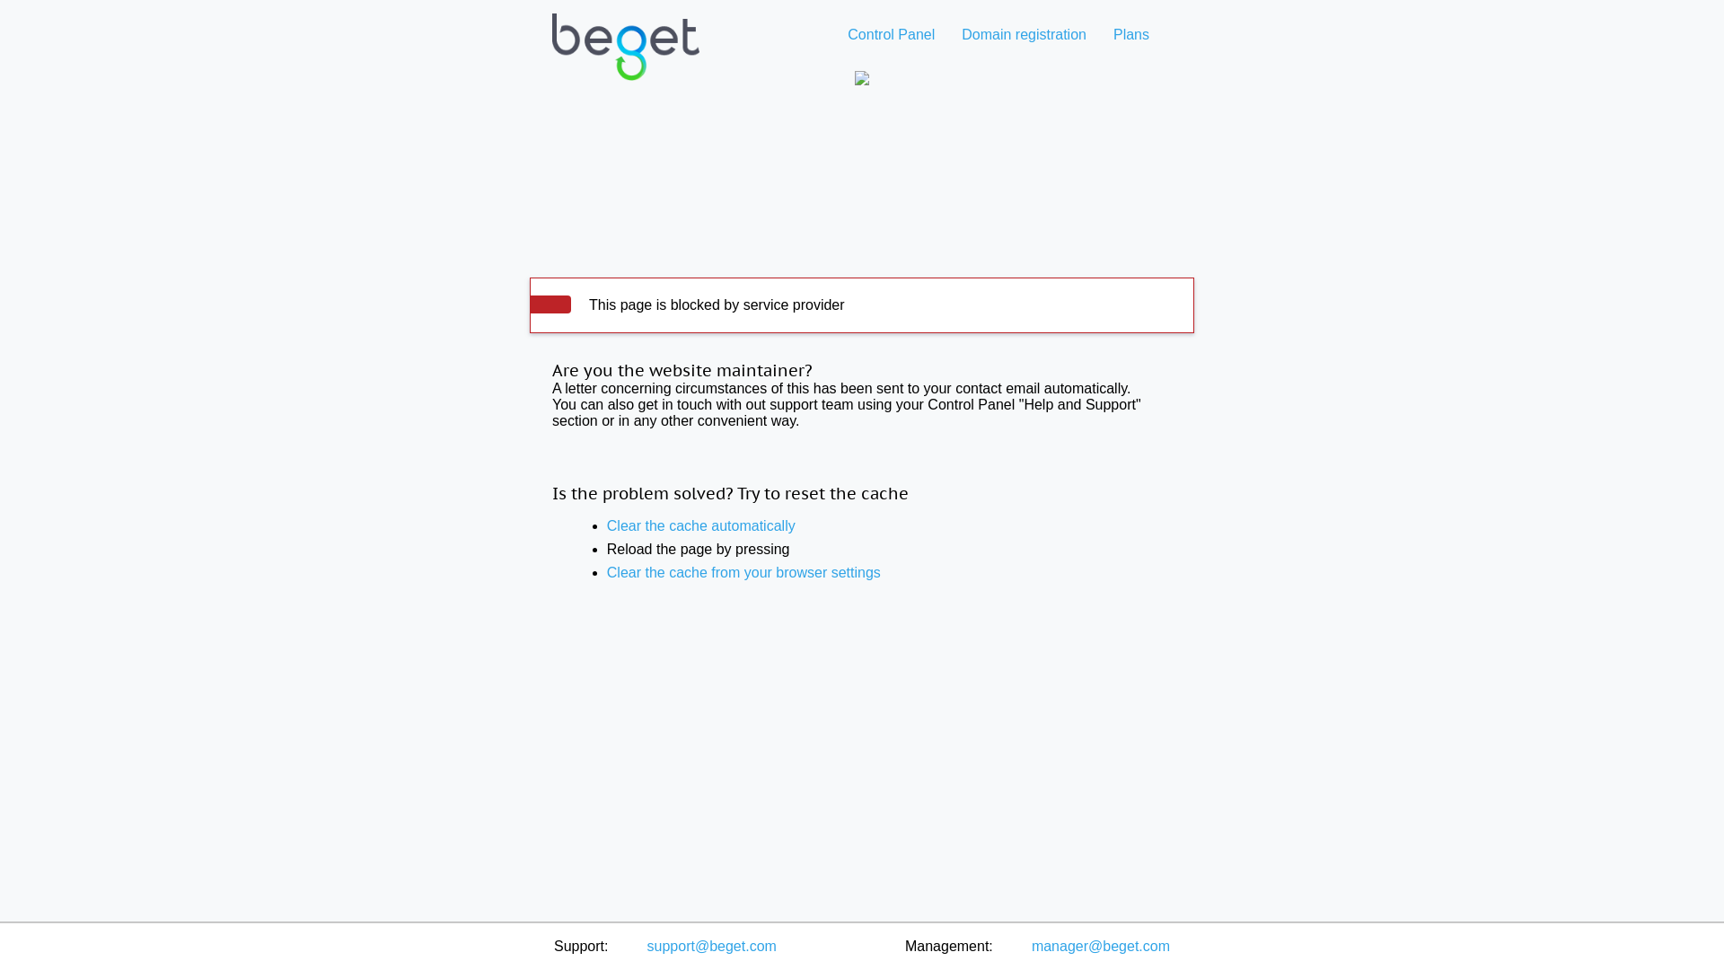 This screenshot has height=970, width=1724. What do you see at coordinates (1101, 947) in the screenshot?
I see `manager@beget.com` at bounding box center [1101, 947].